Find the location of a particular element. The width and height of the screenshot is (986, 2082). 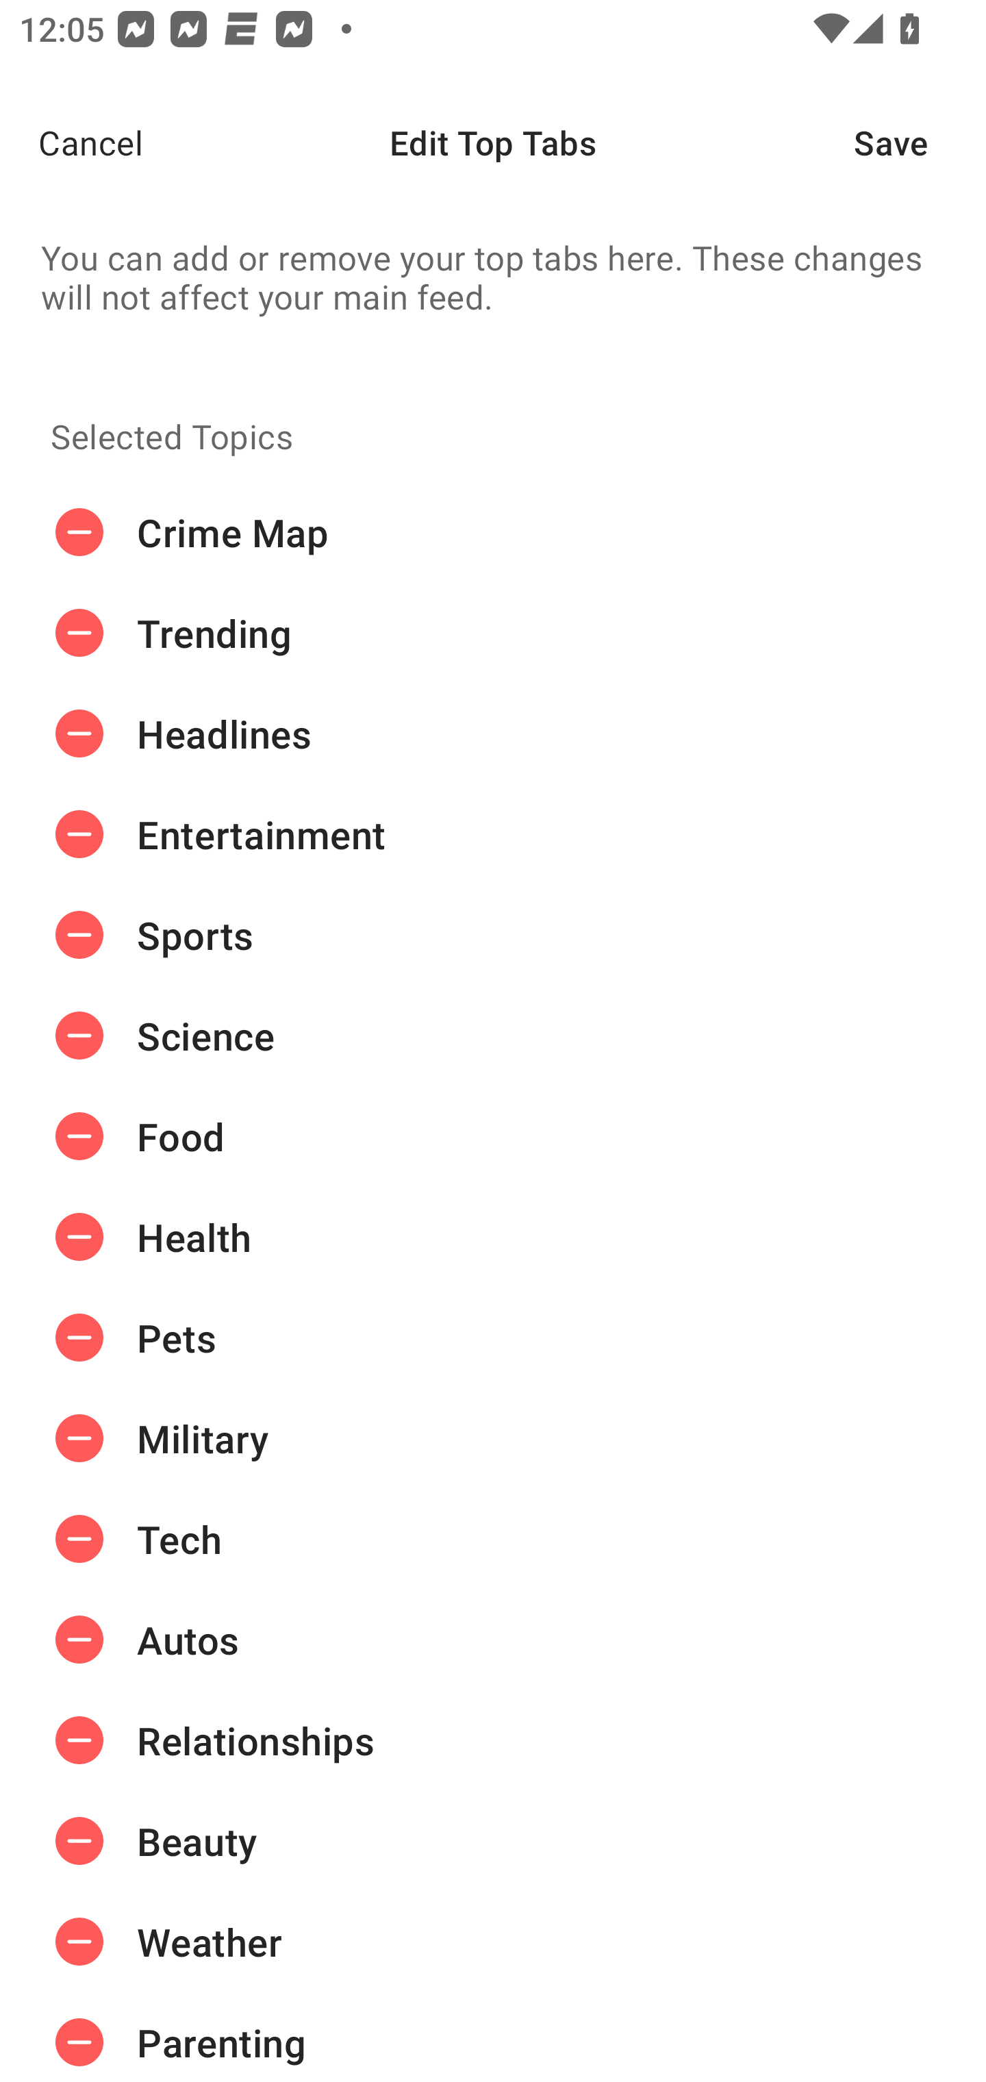

Science is located at coordinates (493, 1036).